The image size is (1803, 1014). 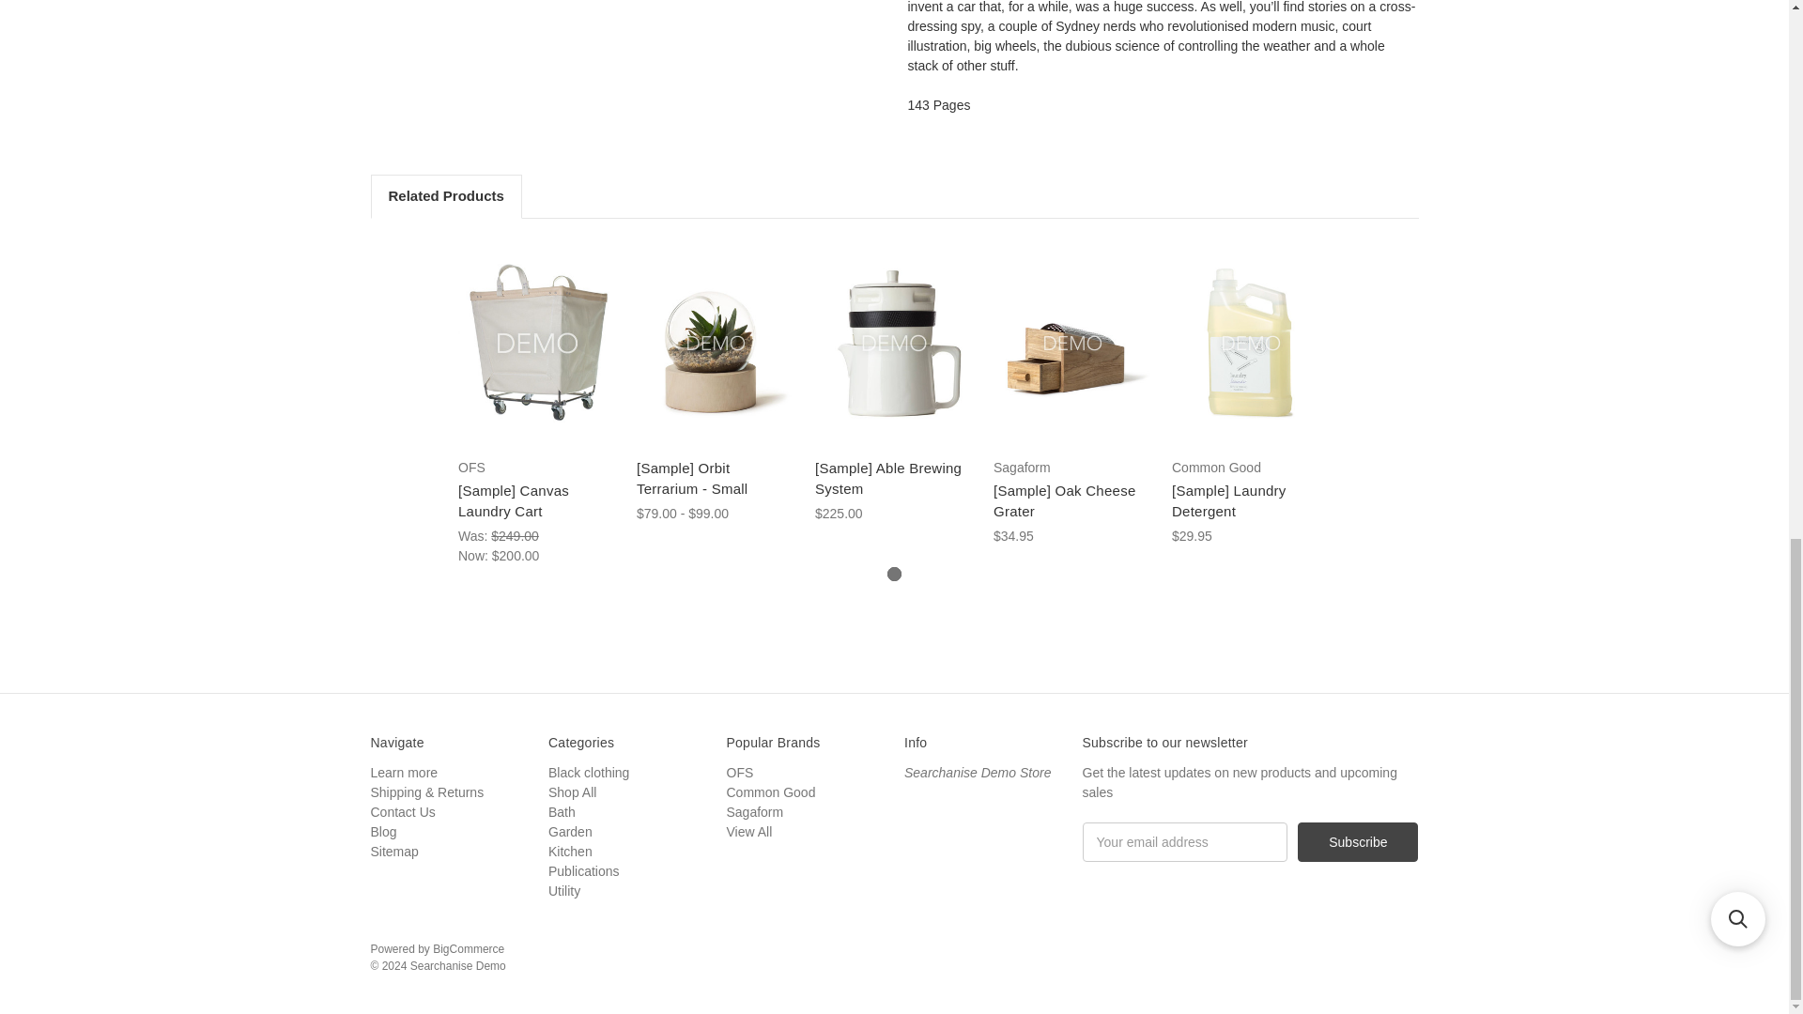 What do you see at coordinates (1358, 841) in the screenshot?
I see `Subscribe` at bounding box center [1358, 841].